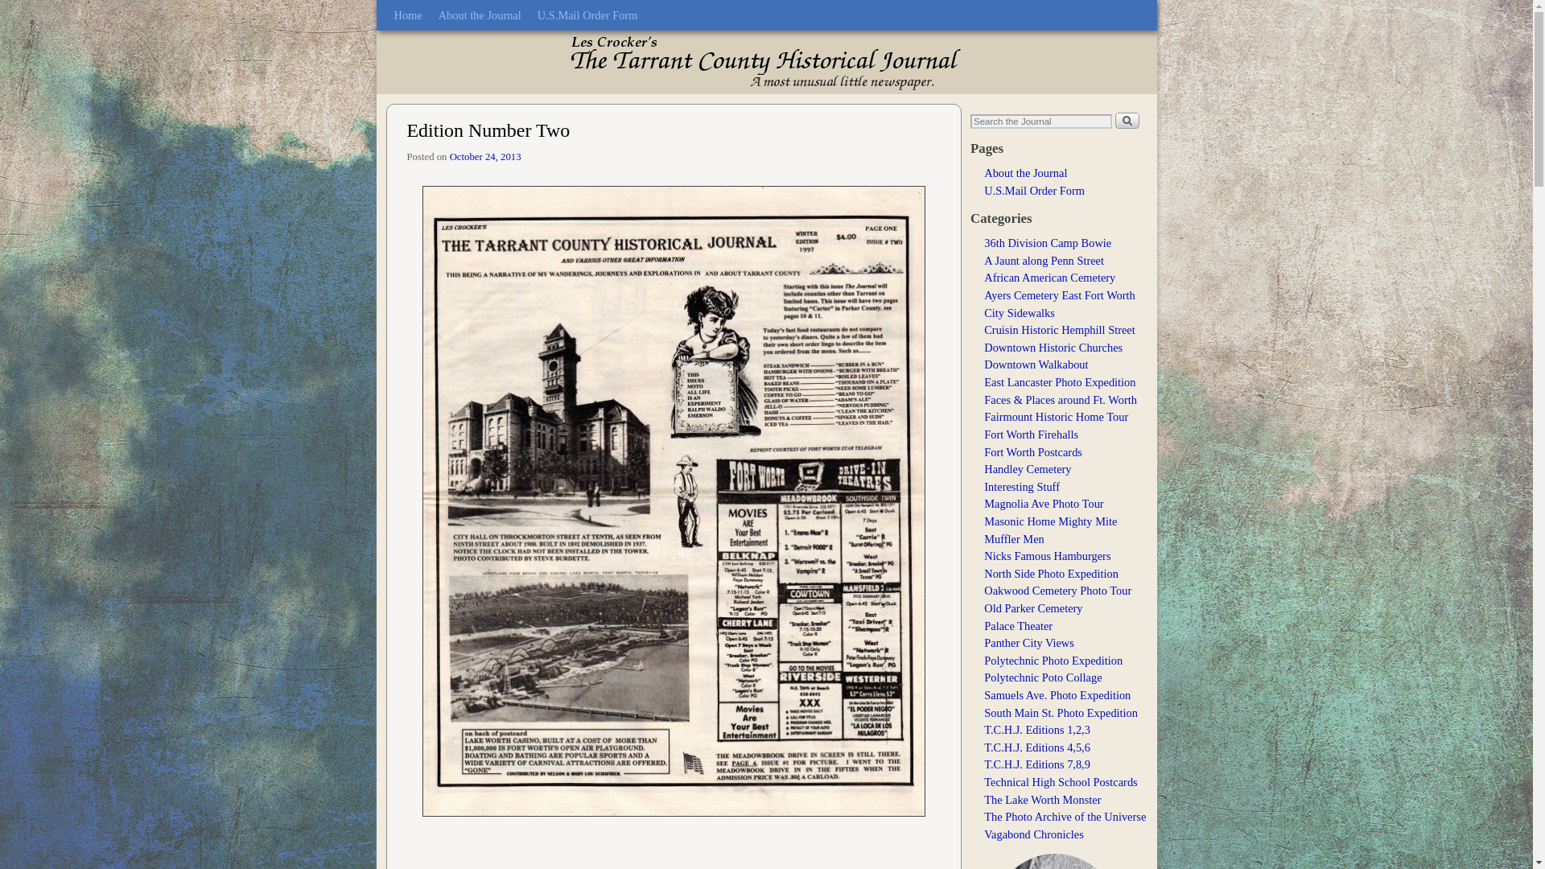  What do you see at coordinates (1025, 172) in the screenshot?
I see `About the Journal` at bounding box center [1025, 172].